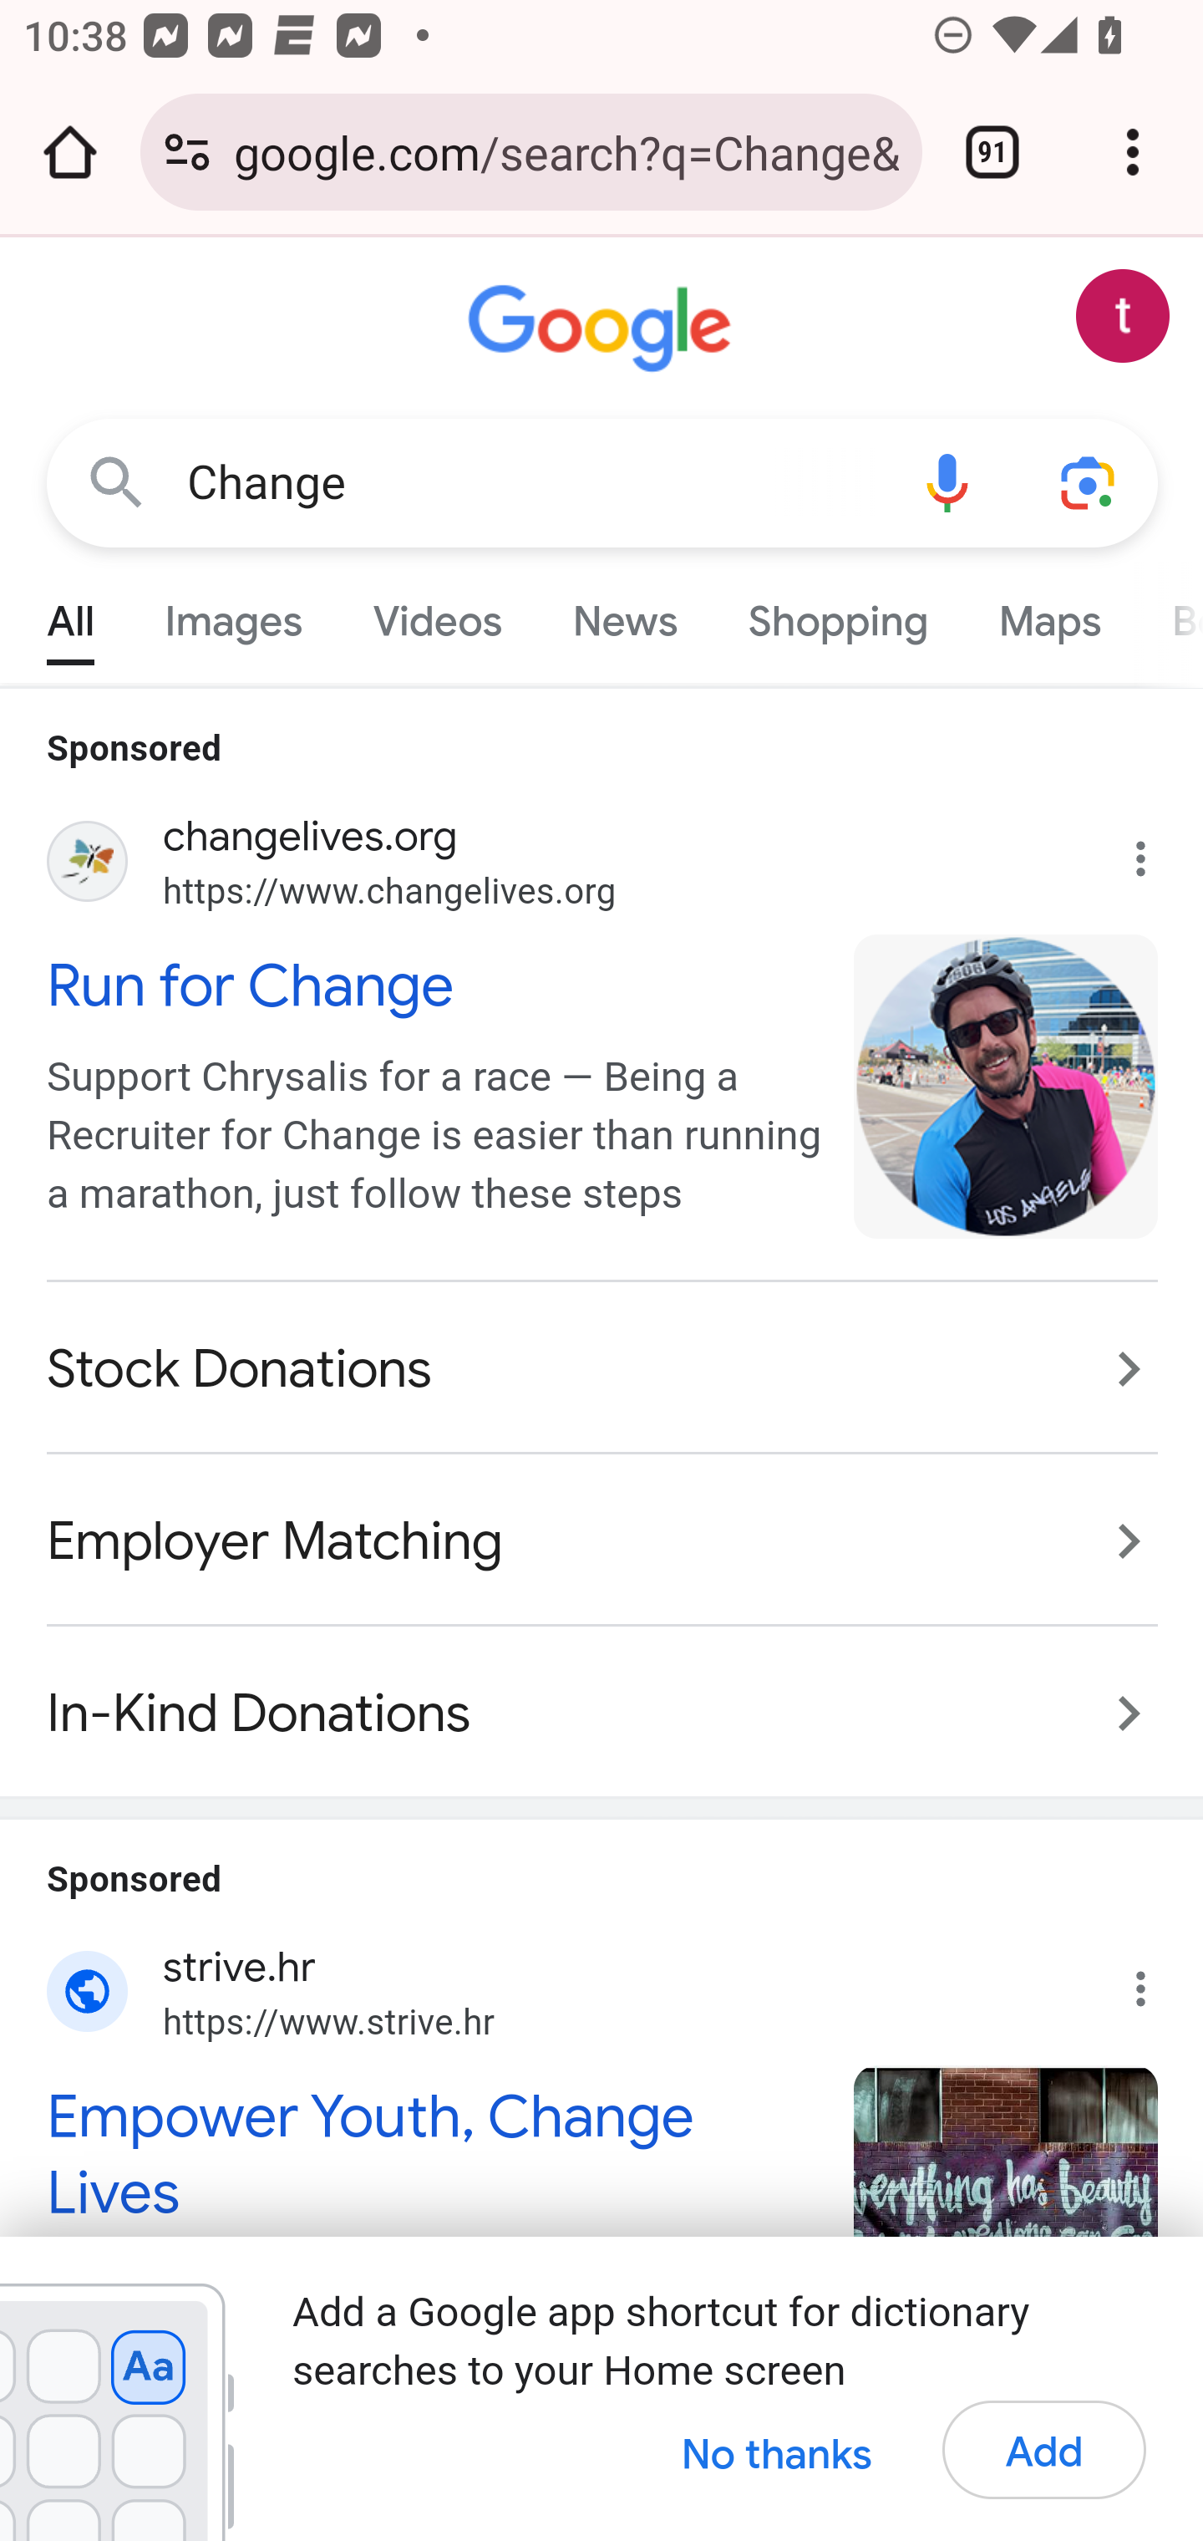  What do you see at coordinates (234, 614) in the screenshot?
I see `Images` at bounding box center [234, 614].